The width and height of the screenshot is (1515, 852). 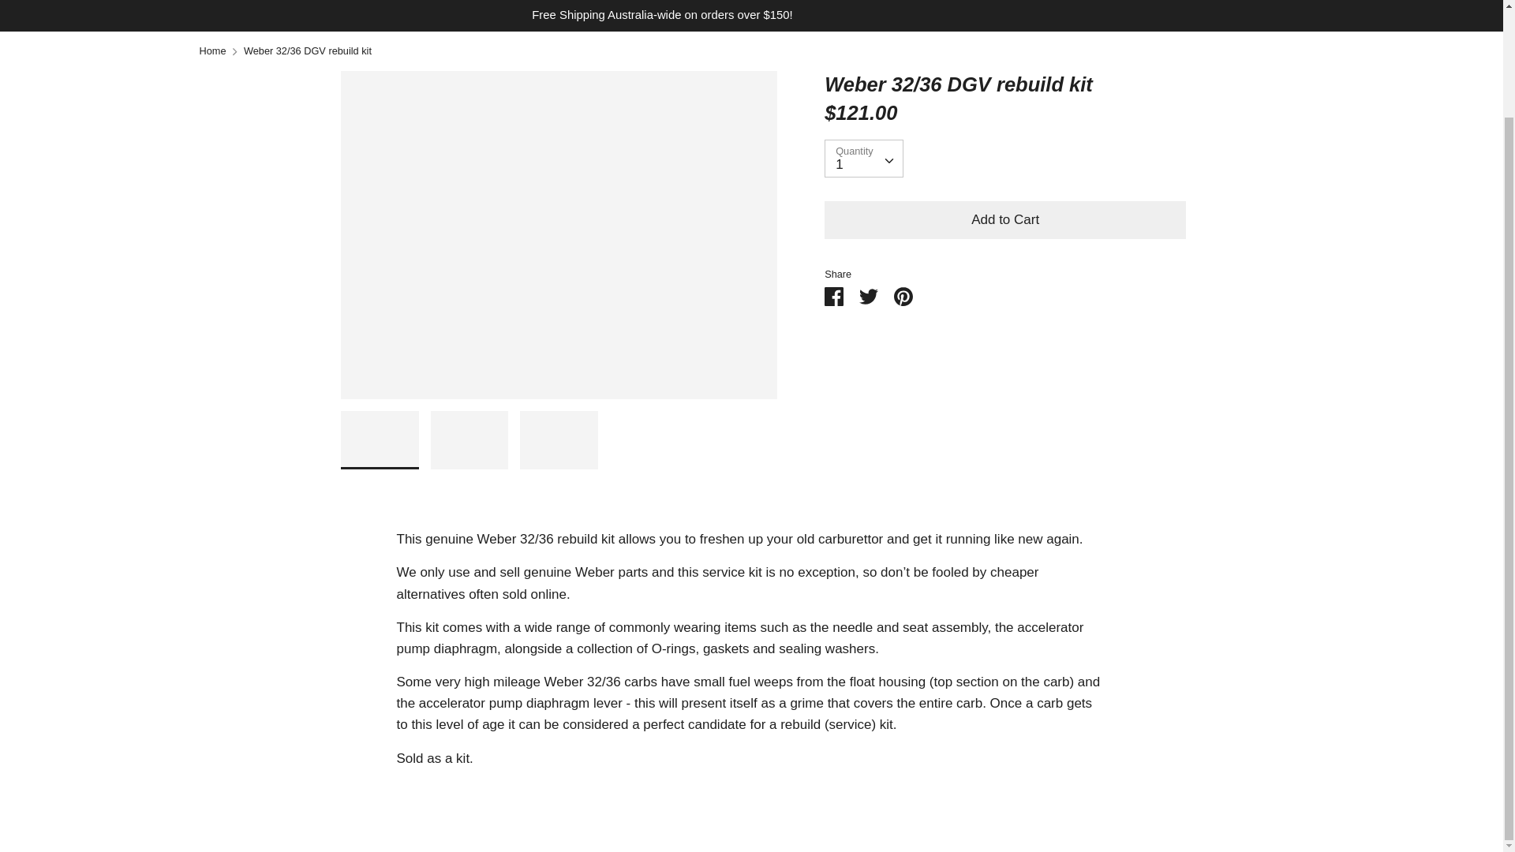 I want to click on PayPal, so click(x=1181, y=675).